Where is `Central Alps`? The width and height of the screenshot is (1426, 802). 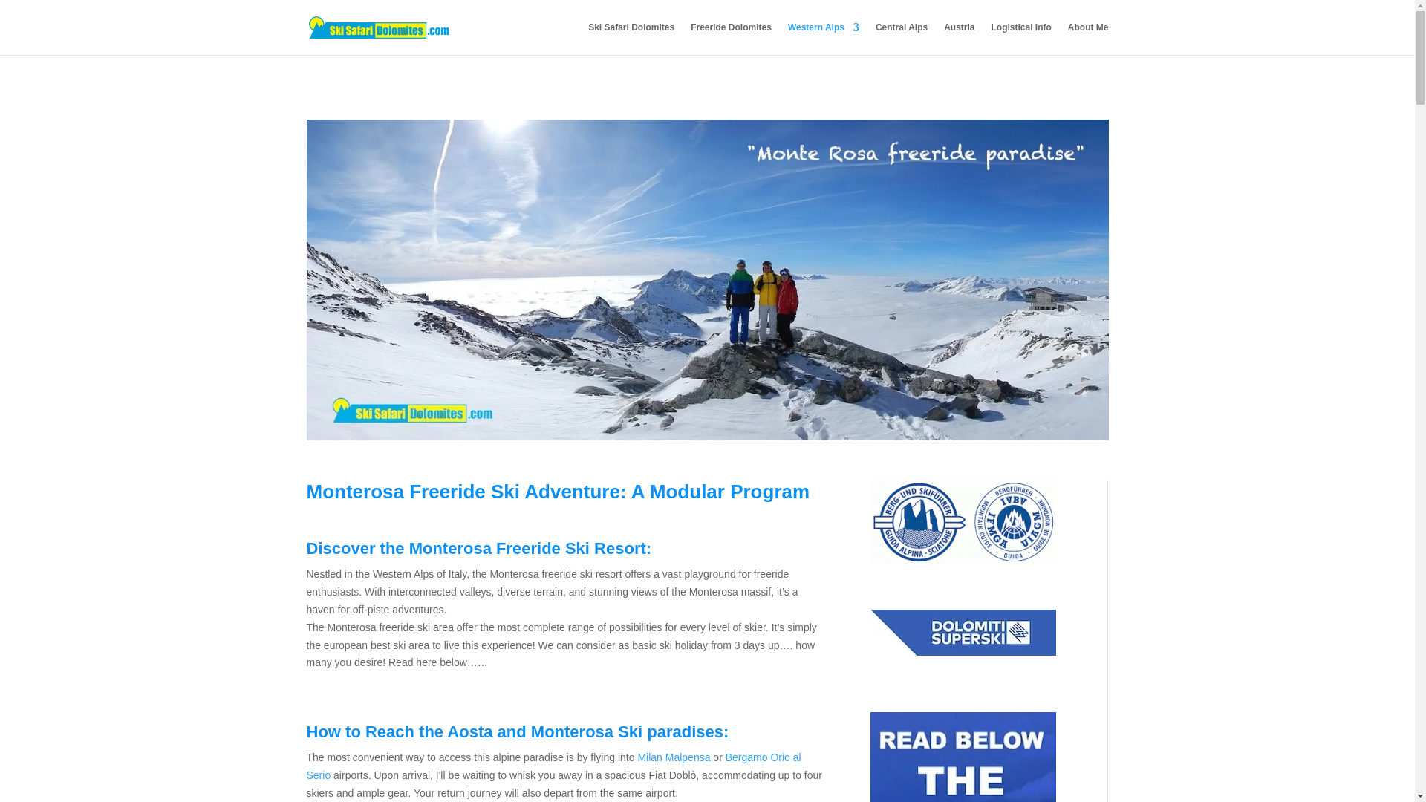
Central Alps is located at coordinates (902, 39).